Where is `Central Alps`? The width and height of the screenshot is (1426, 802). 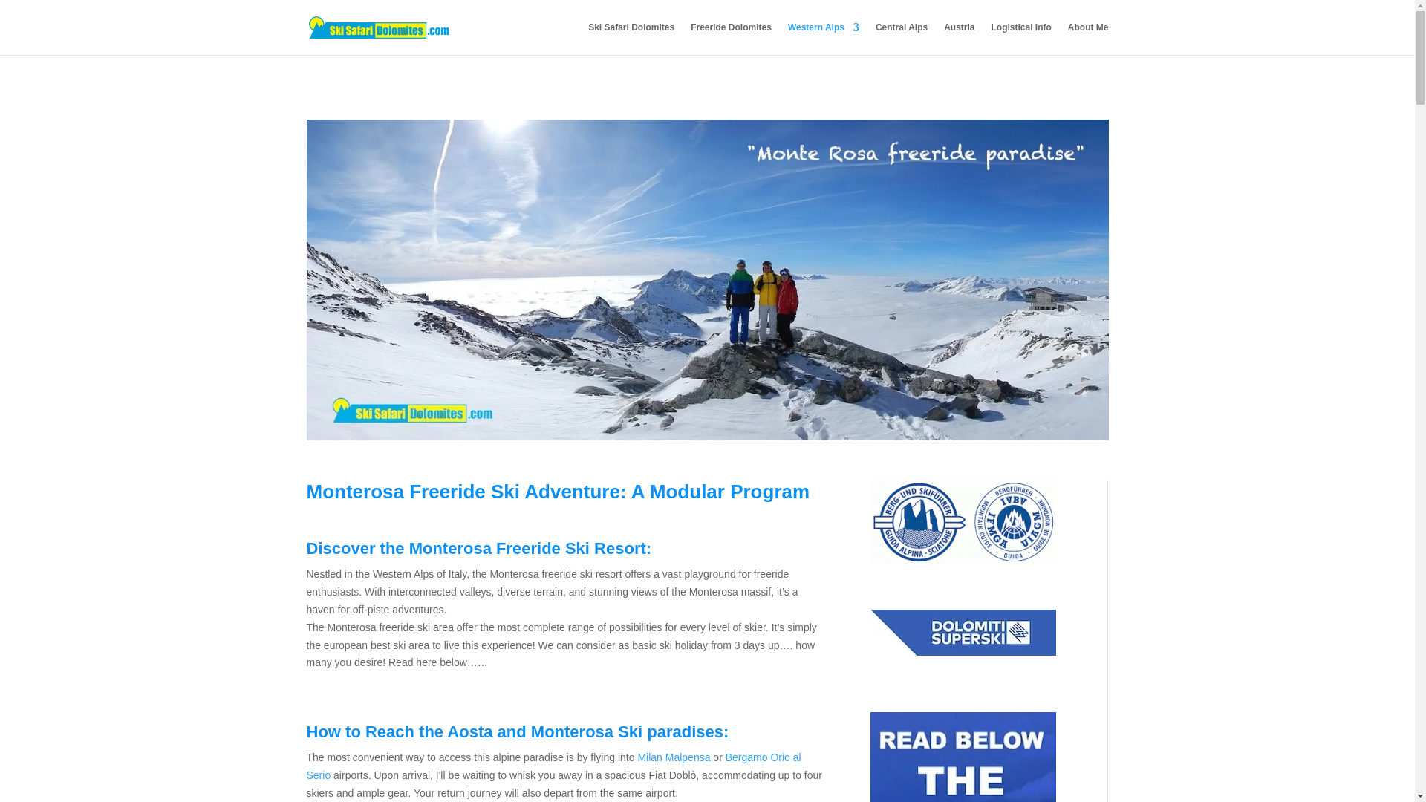
Central Alps is located at coordinates (902, 39).